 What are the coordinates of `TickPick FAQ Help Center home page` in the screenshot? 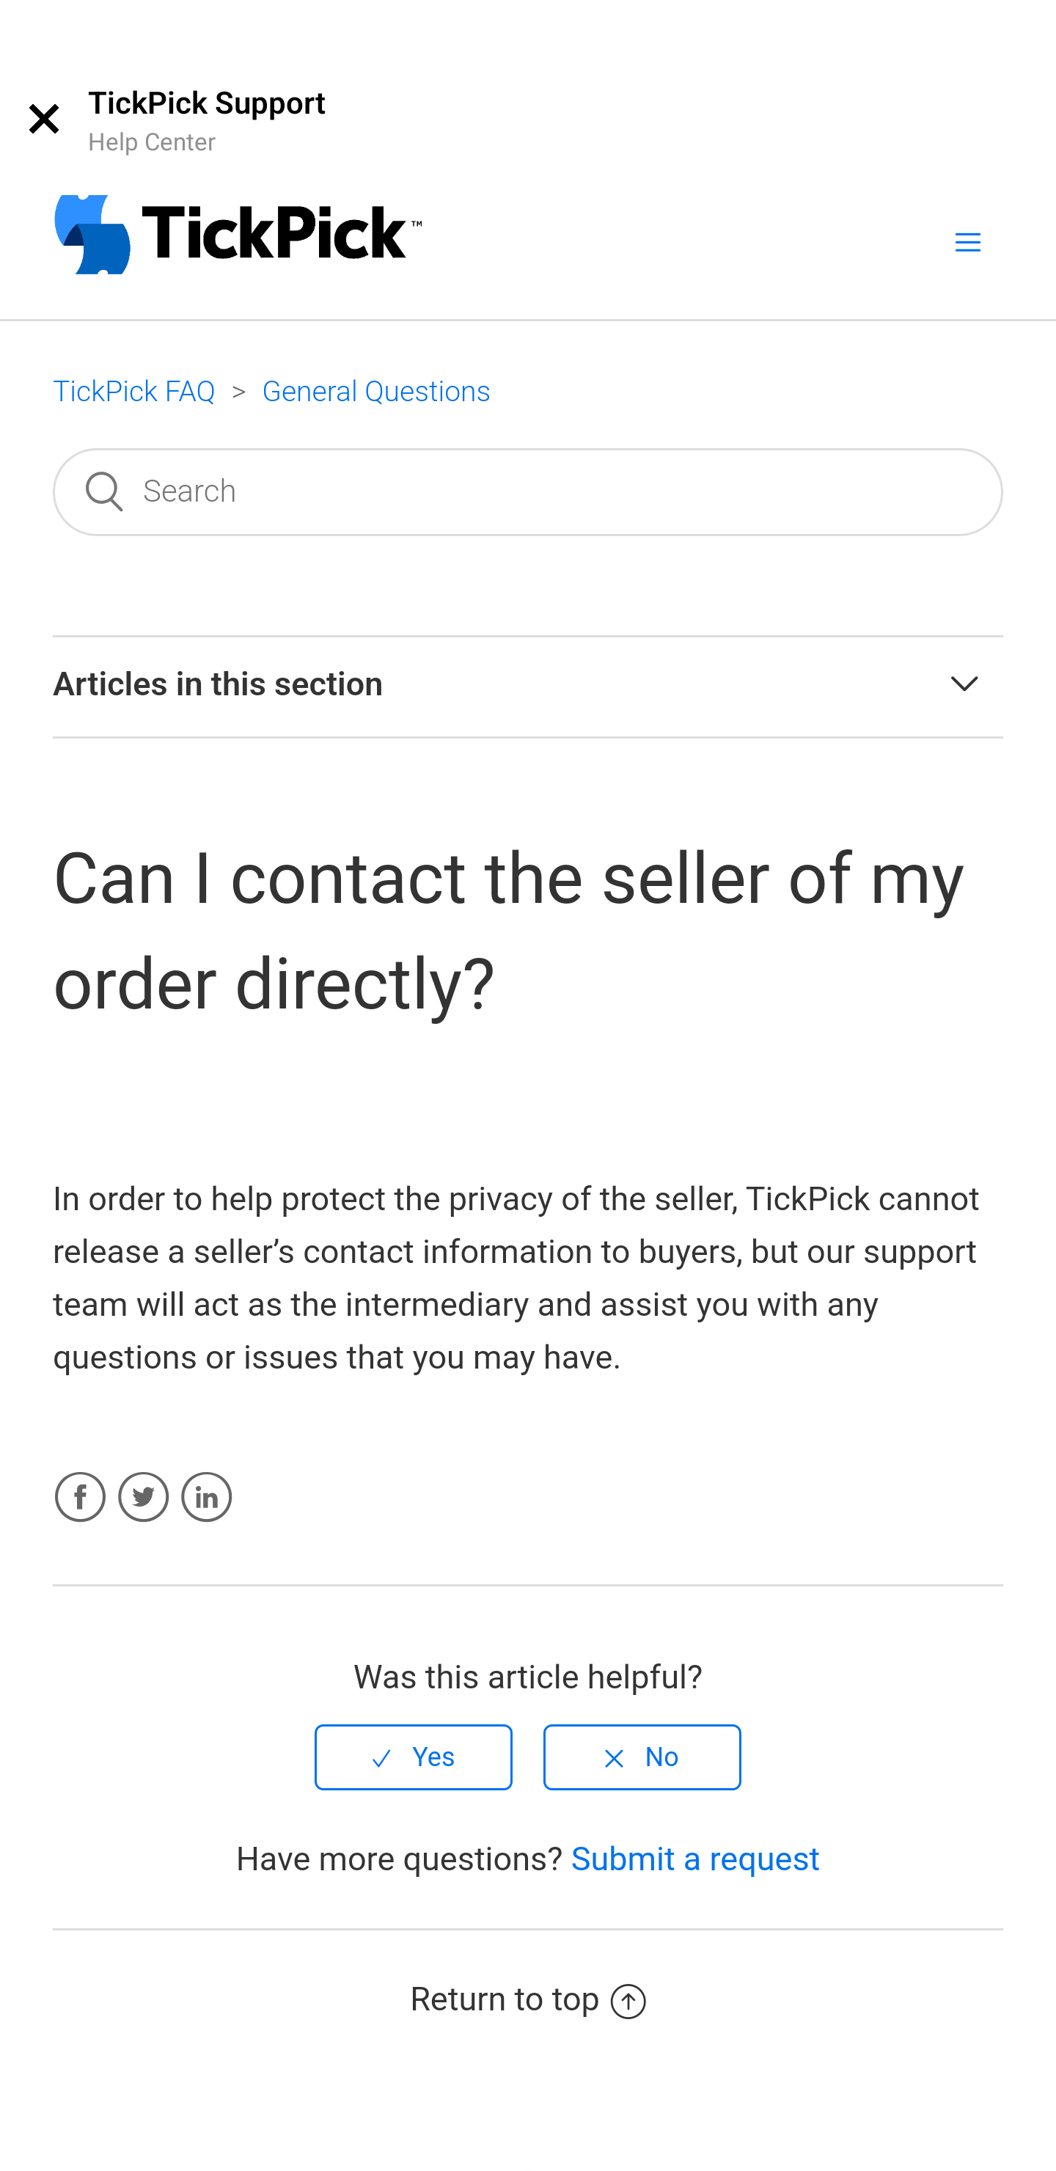 It's located at (238, 238).